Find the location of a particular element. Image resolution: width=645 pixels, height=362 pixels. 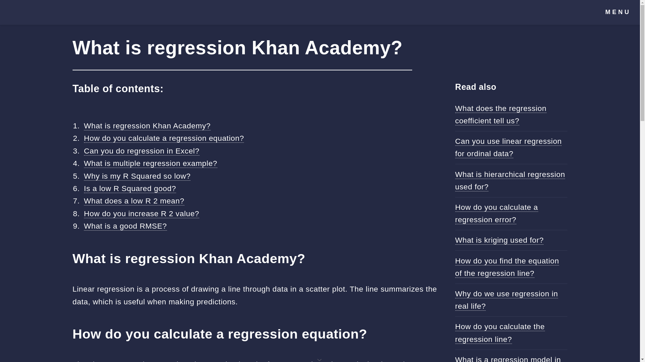

How do you increase R 2 value? is located at coordinates (141, 214).